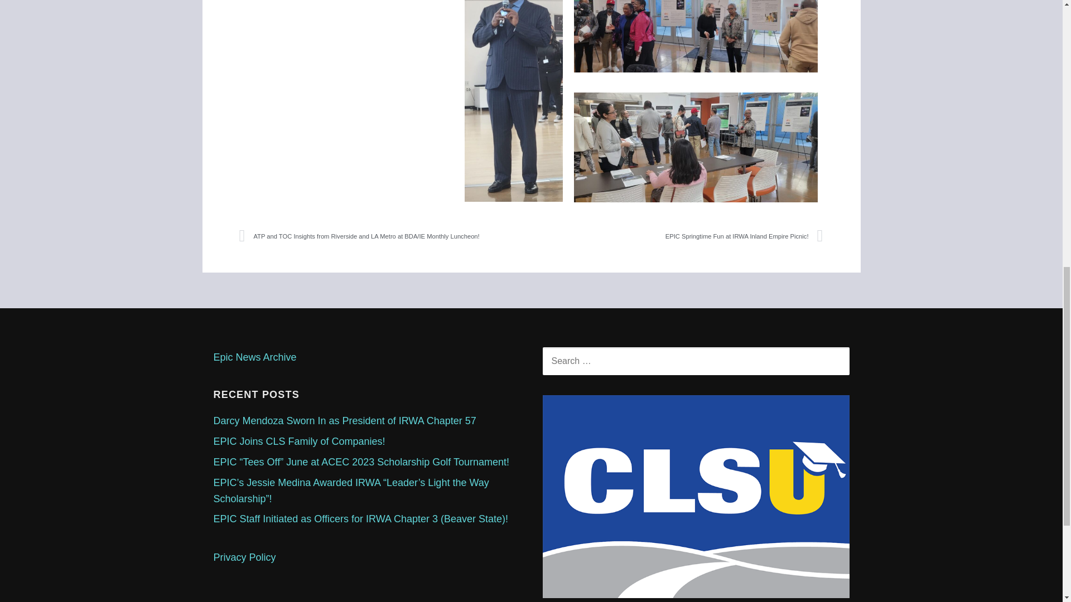 The image size is (1071, 602). What do you see at coordinates (677, 236) in the screenshot?
I see `EPIC Springtime Fun at IRWA Inland Empire Picnic!` at bounding box center [677, 236].